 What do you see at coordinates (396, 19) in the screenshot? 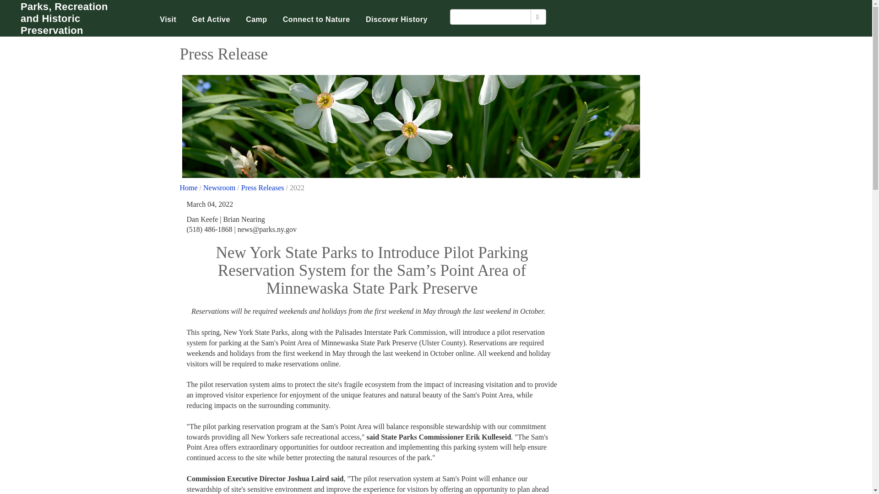
I see `Discover History` at bounding box center [396, 19].